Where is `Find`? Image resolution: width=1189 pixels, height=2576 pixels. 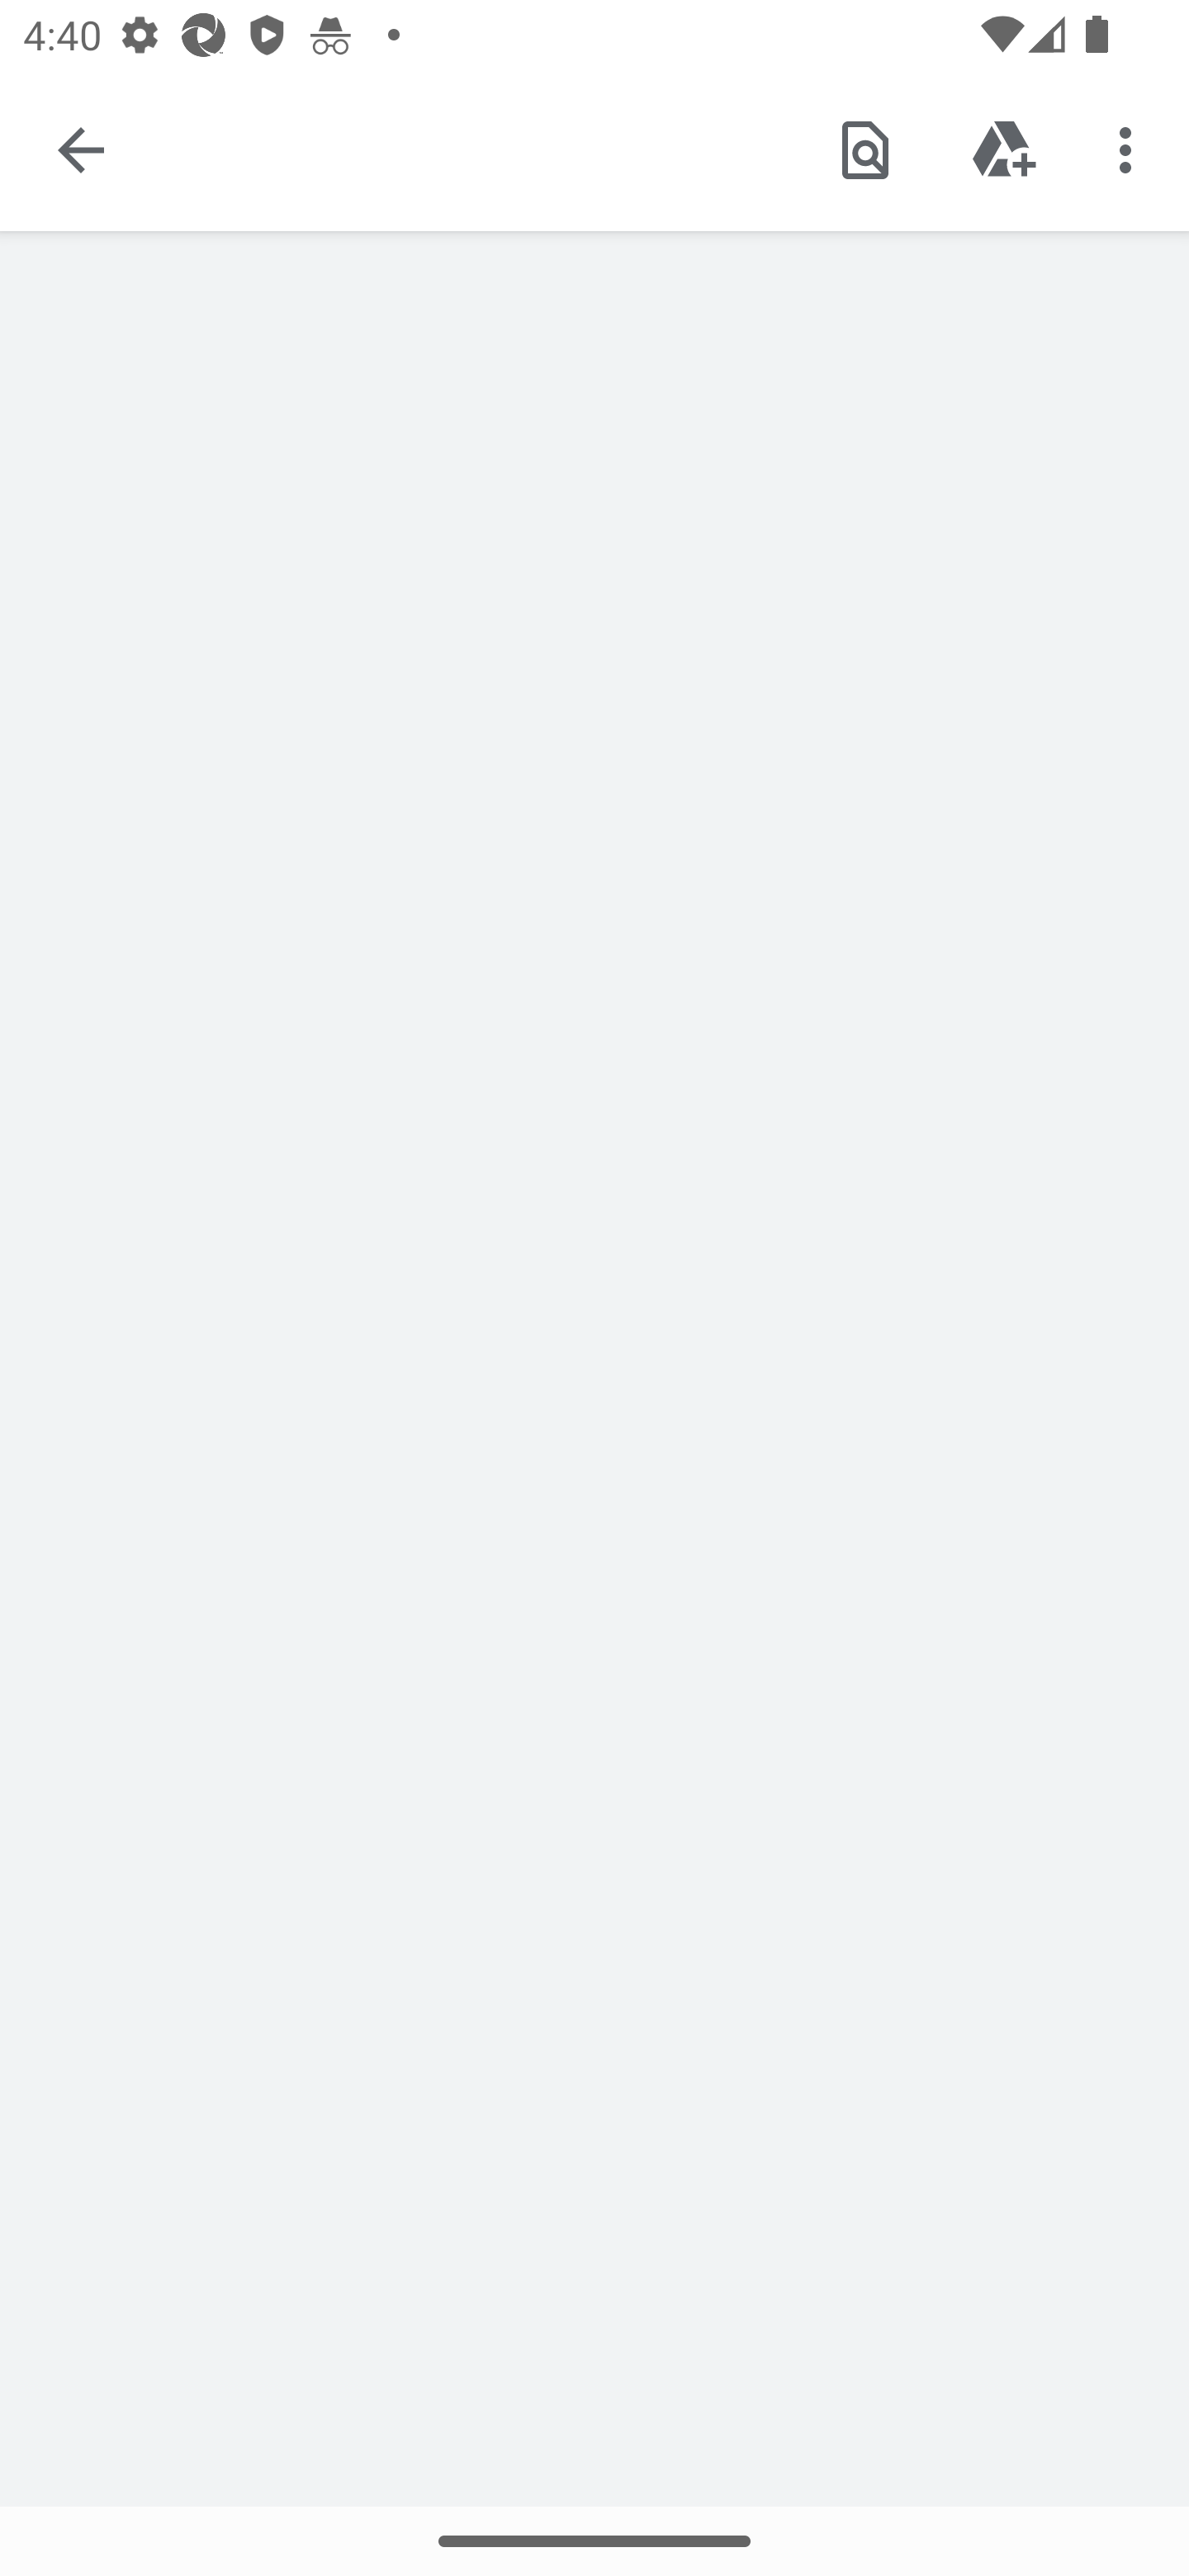
Find is located at coordinates (865, 149).